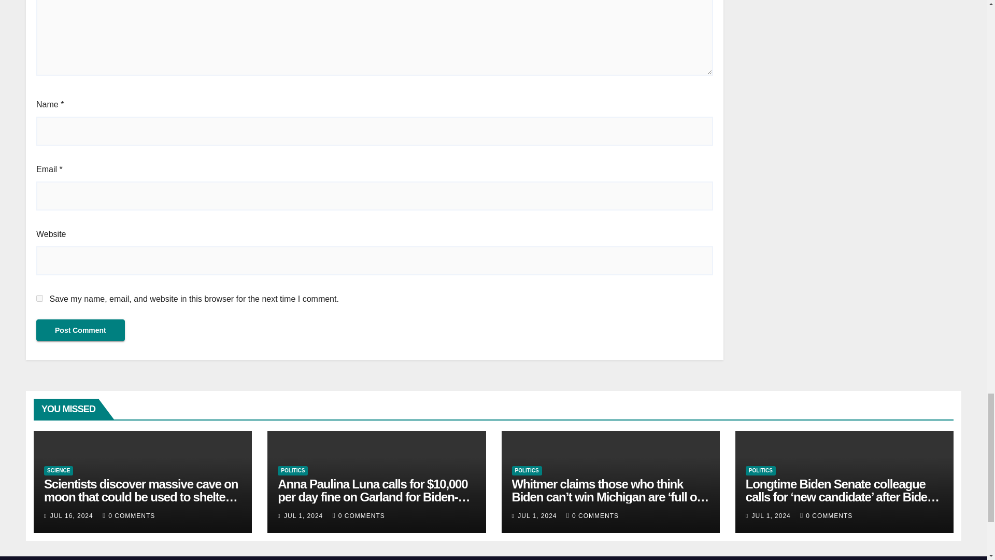  What do you see at coordinates (80, 330) in the screenshot?
I see `Post Comment` at bounding box center [80, 330].